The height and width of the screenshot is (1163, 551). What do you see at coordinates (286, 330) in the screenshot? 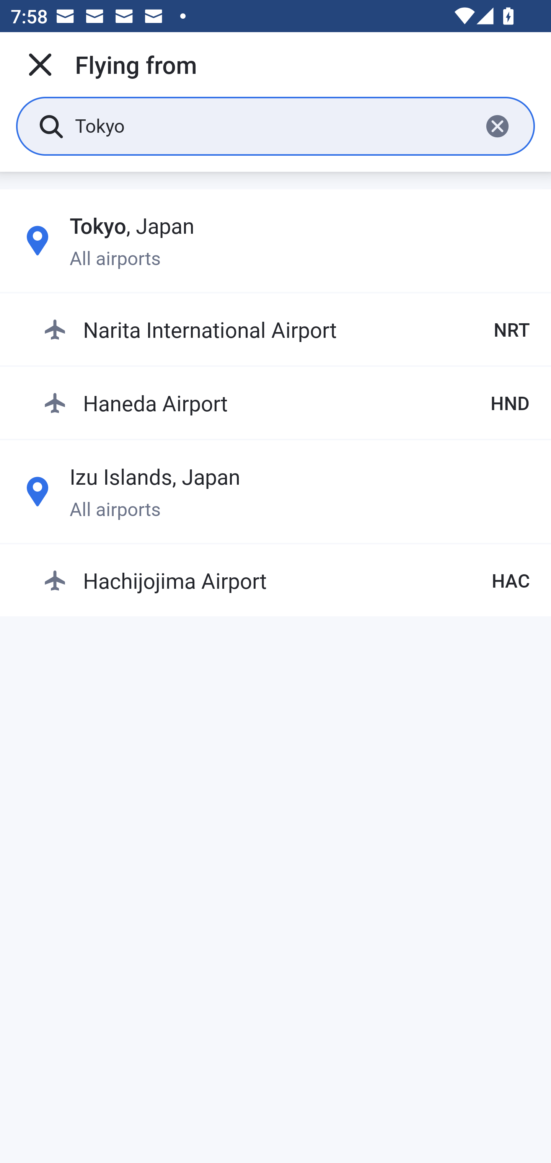
I see `Narita International Airport NRT` at bounding box center [286, 330].